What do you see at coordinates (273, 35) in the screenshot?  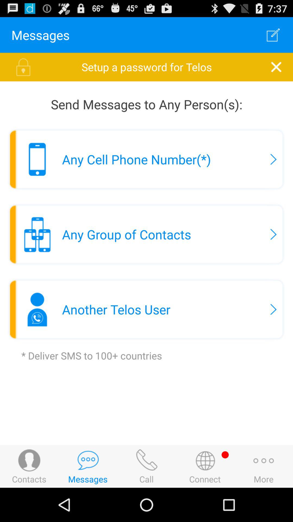 I see `select the icon next to the messages item` at bounding box center [273, 35].